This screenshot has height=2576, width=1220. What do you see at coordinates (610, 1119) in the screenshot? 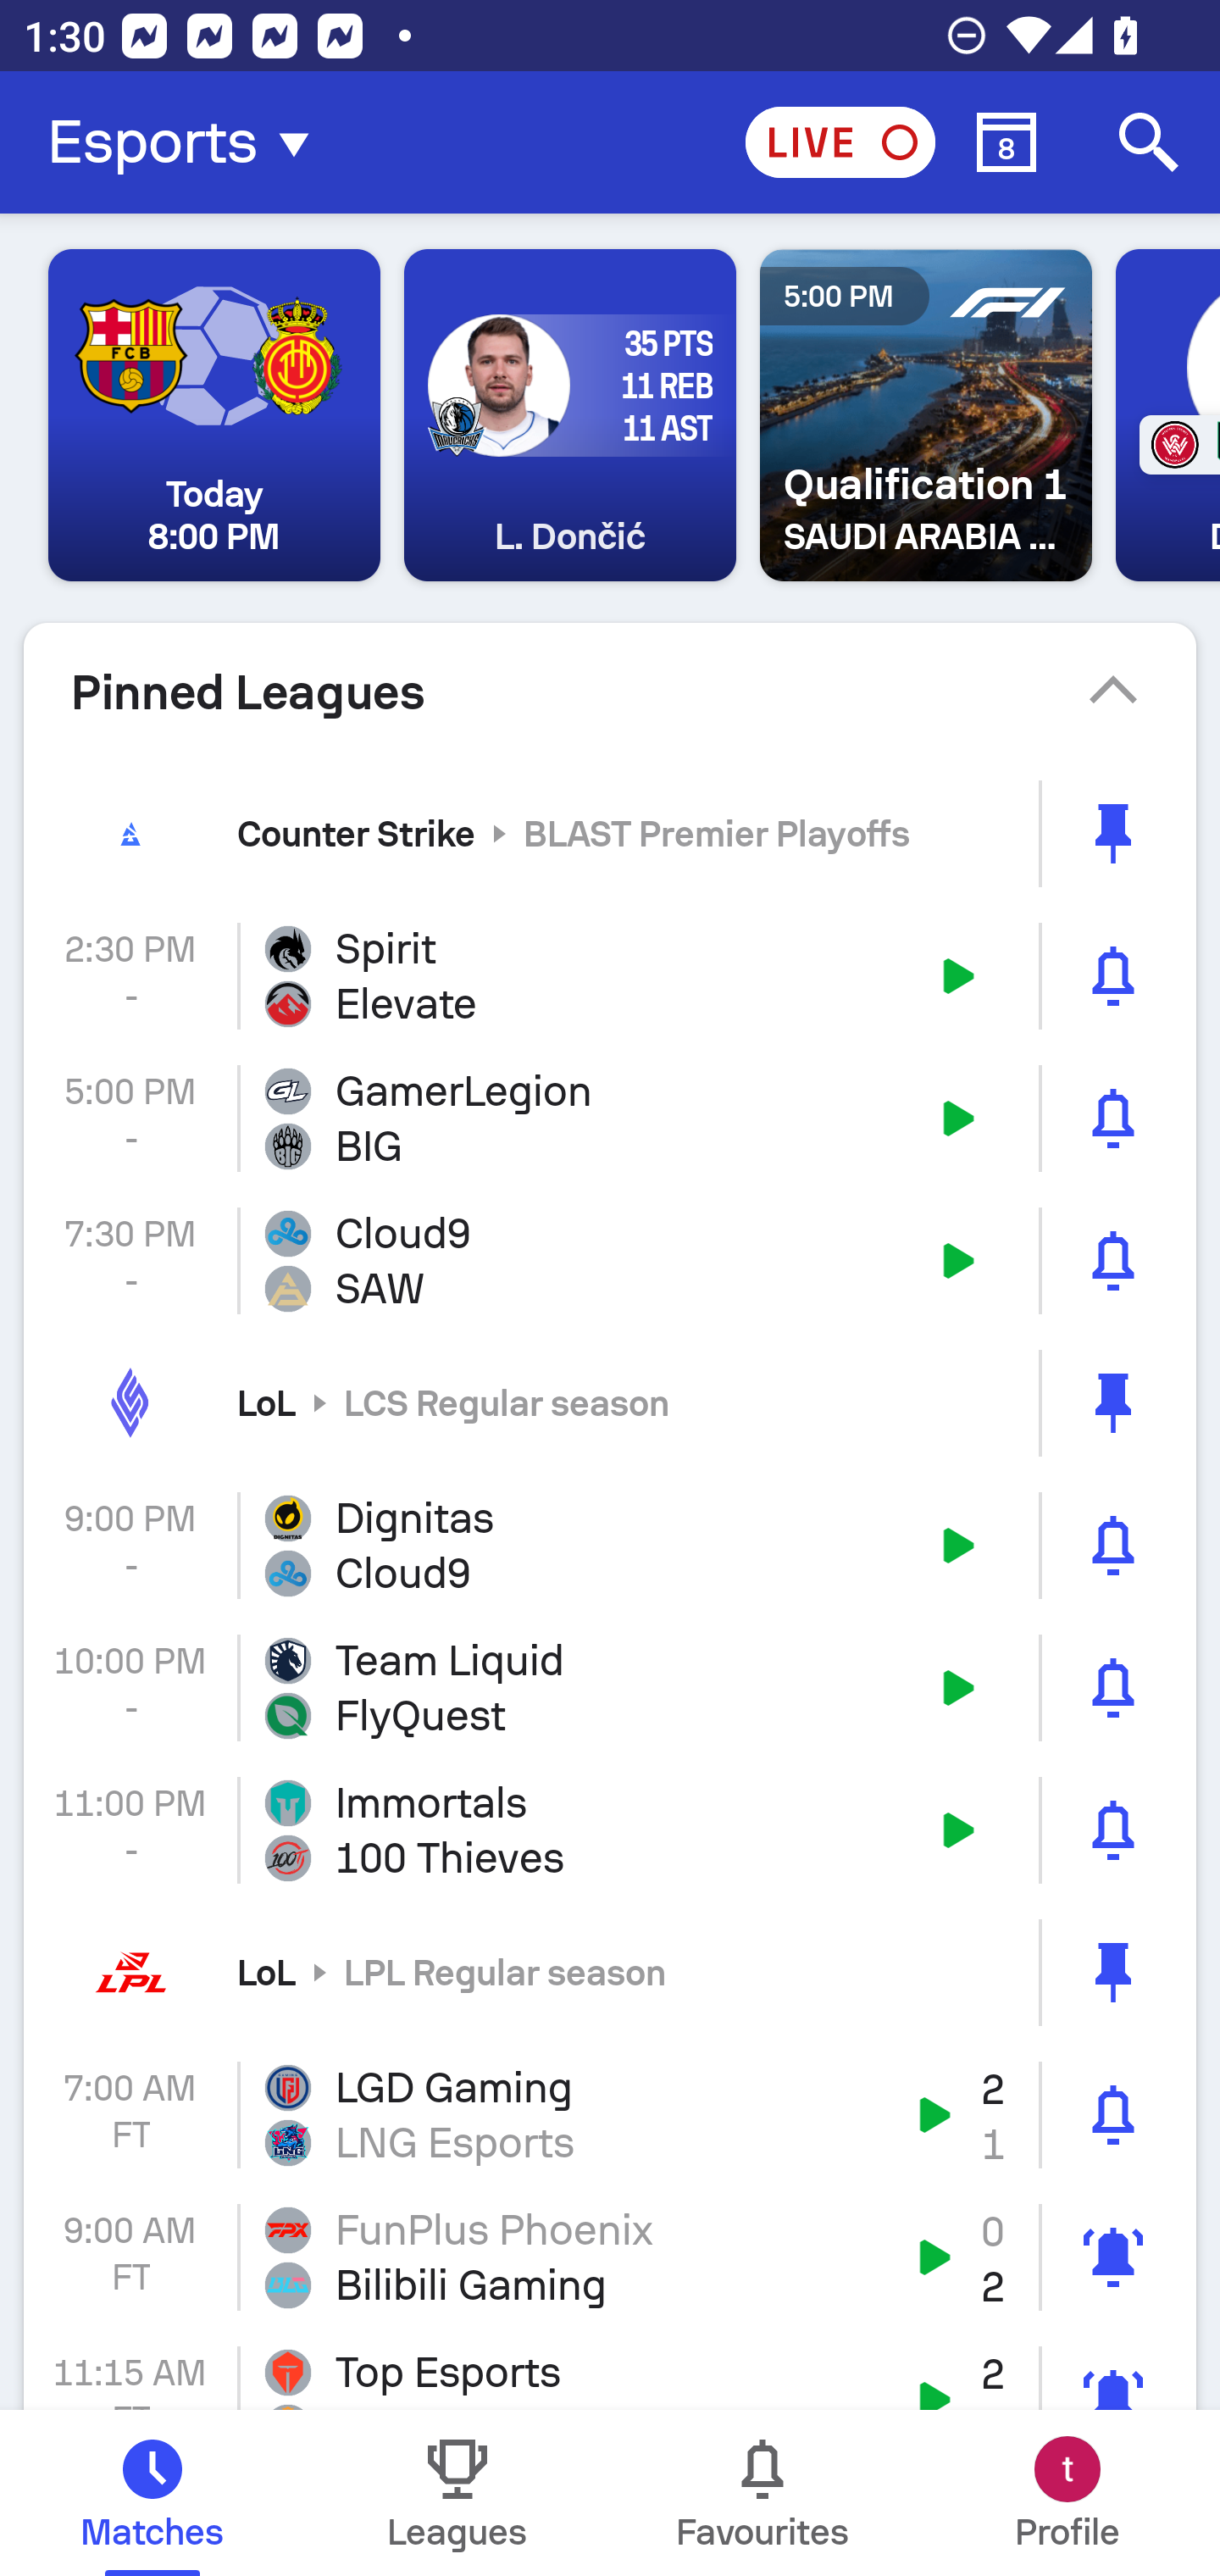
I see `5:00 PM - GamerLegion BIG` at bounding box center [610, 1119].